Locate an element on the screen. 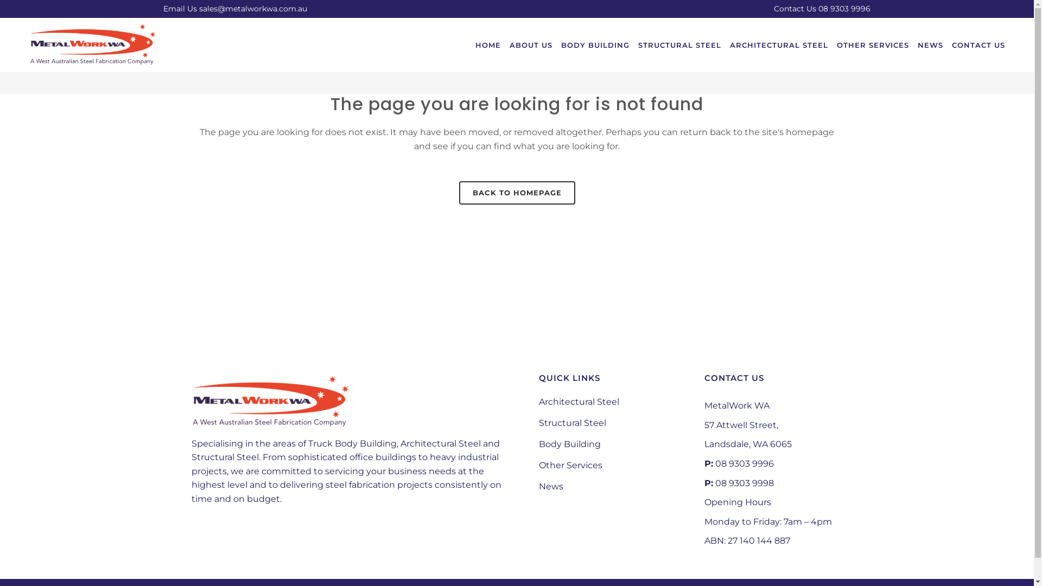 The height and width of the screenshot is (586, 1042). Structural Steel is located at coordinates (612, 423).